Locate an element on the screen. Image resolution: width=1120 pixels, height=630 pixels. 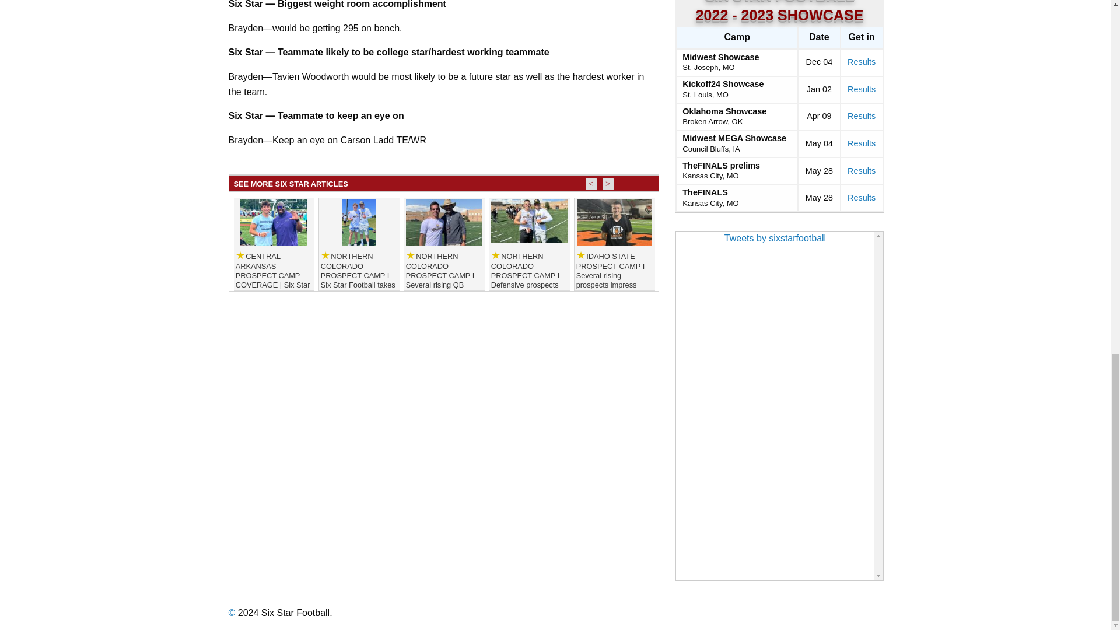
Results is located at coordinates (862, 116).